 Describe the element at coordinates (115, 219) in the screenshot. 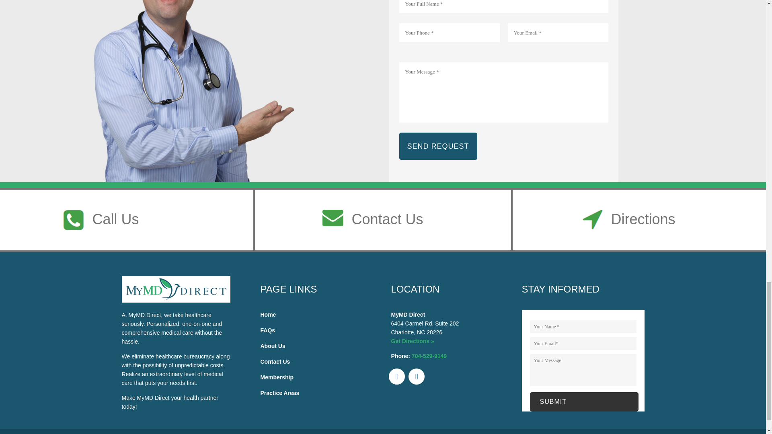

I see `Call Us` at that location.